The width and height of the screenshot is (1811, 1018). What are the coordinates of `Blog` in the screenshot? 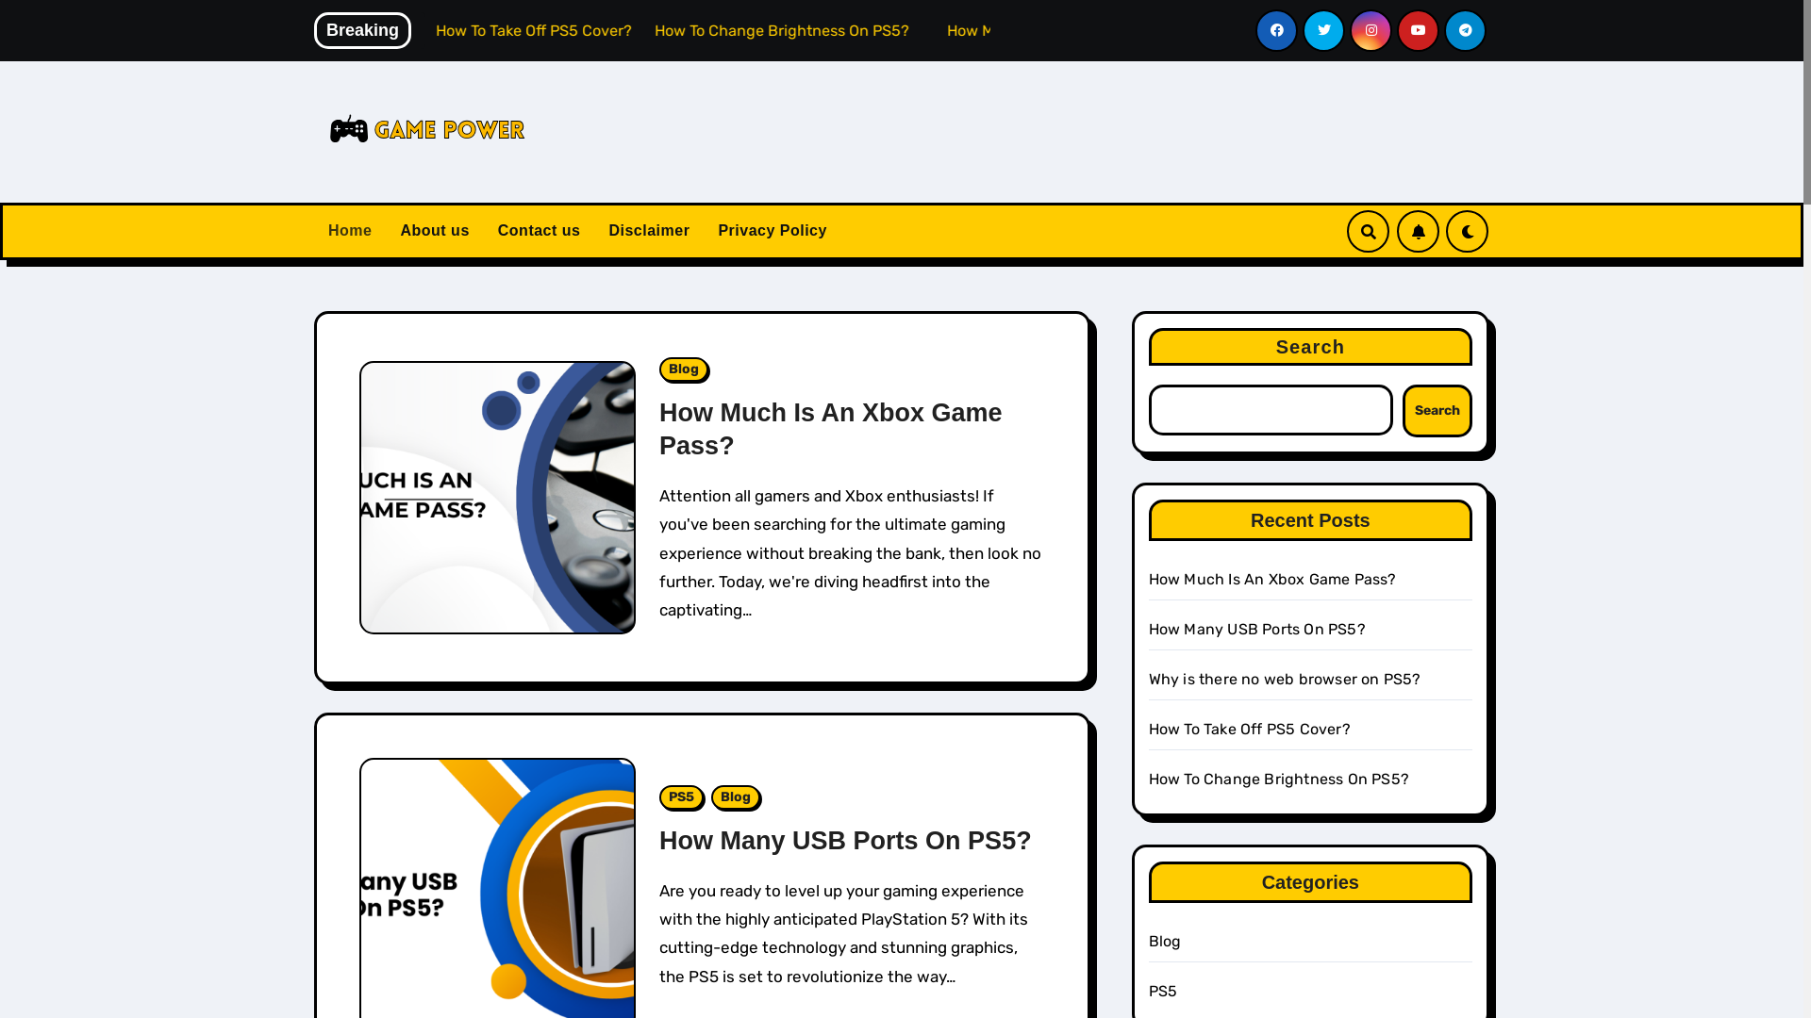 It's located at (1166, 941).